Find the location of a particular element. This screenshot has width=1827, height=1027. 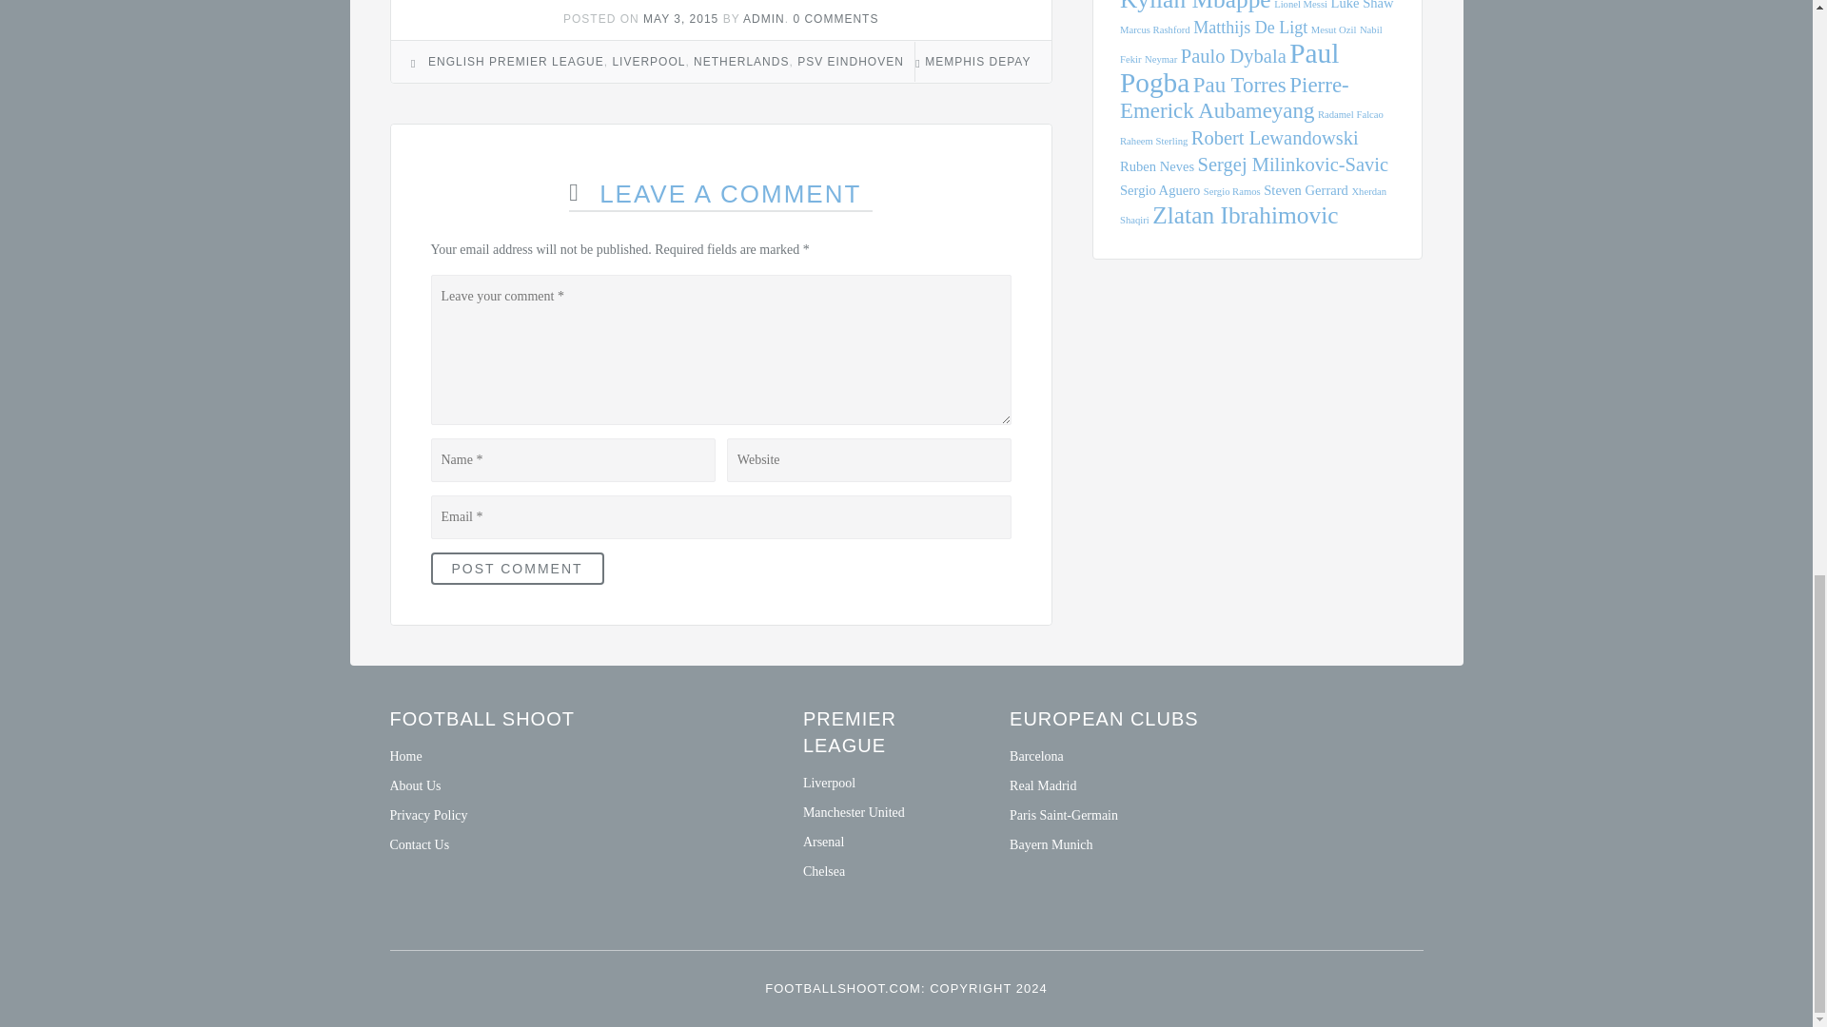

0 COMMENTS is located at coordinates (835, 19).